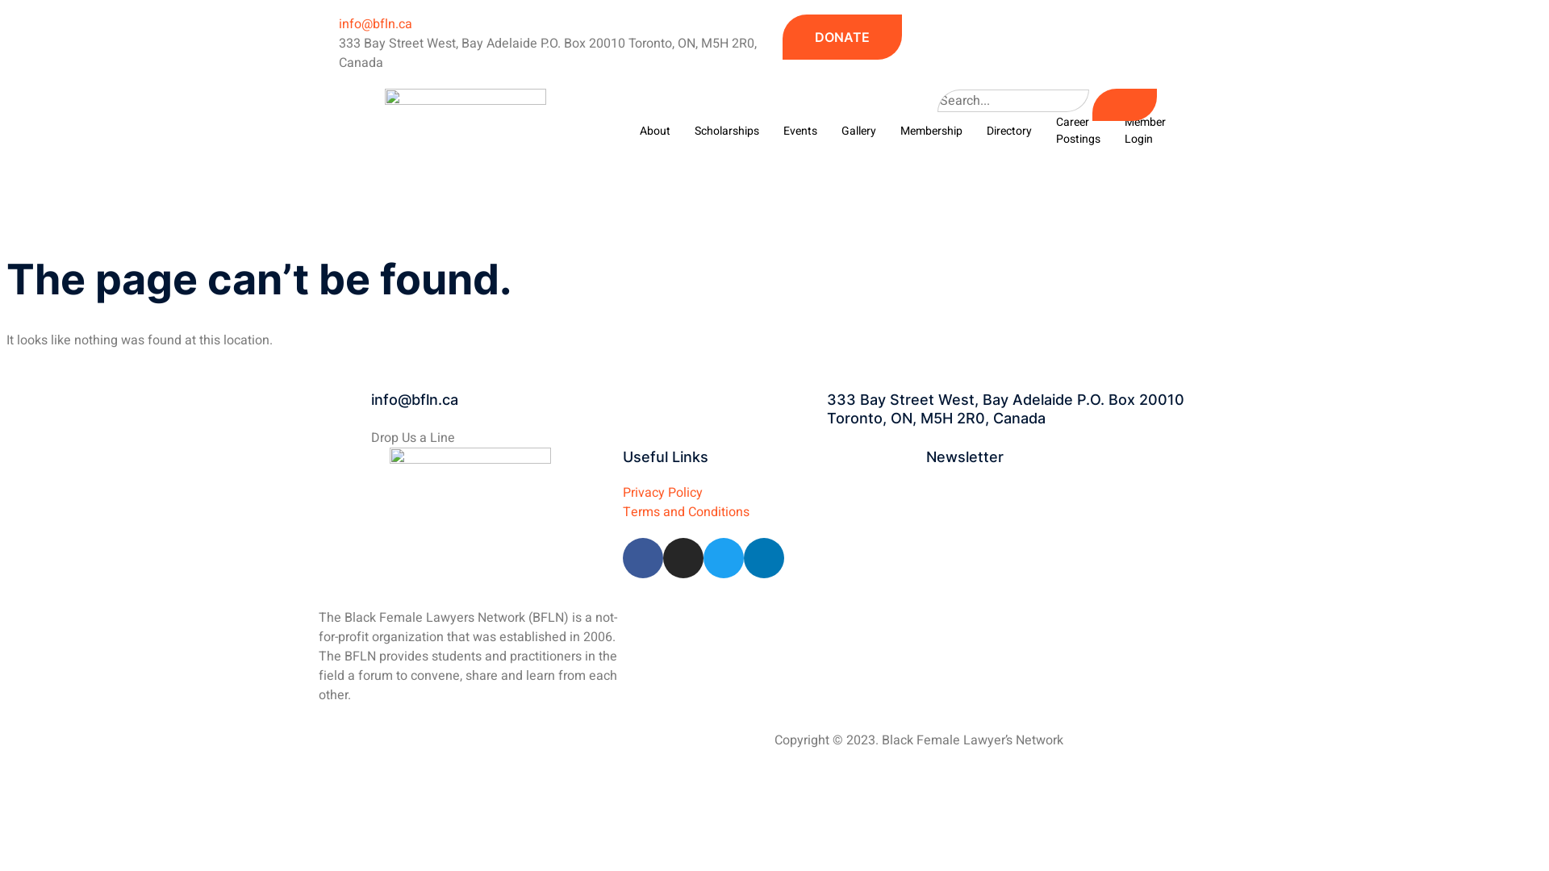  Describe the element at coordinates (365, 24) in the screenshot. I see `info@bfln.ca` at that location.